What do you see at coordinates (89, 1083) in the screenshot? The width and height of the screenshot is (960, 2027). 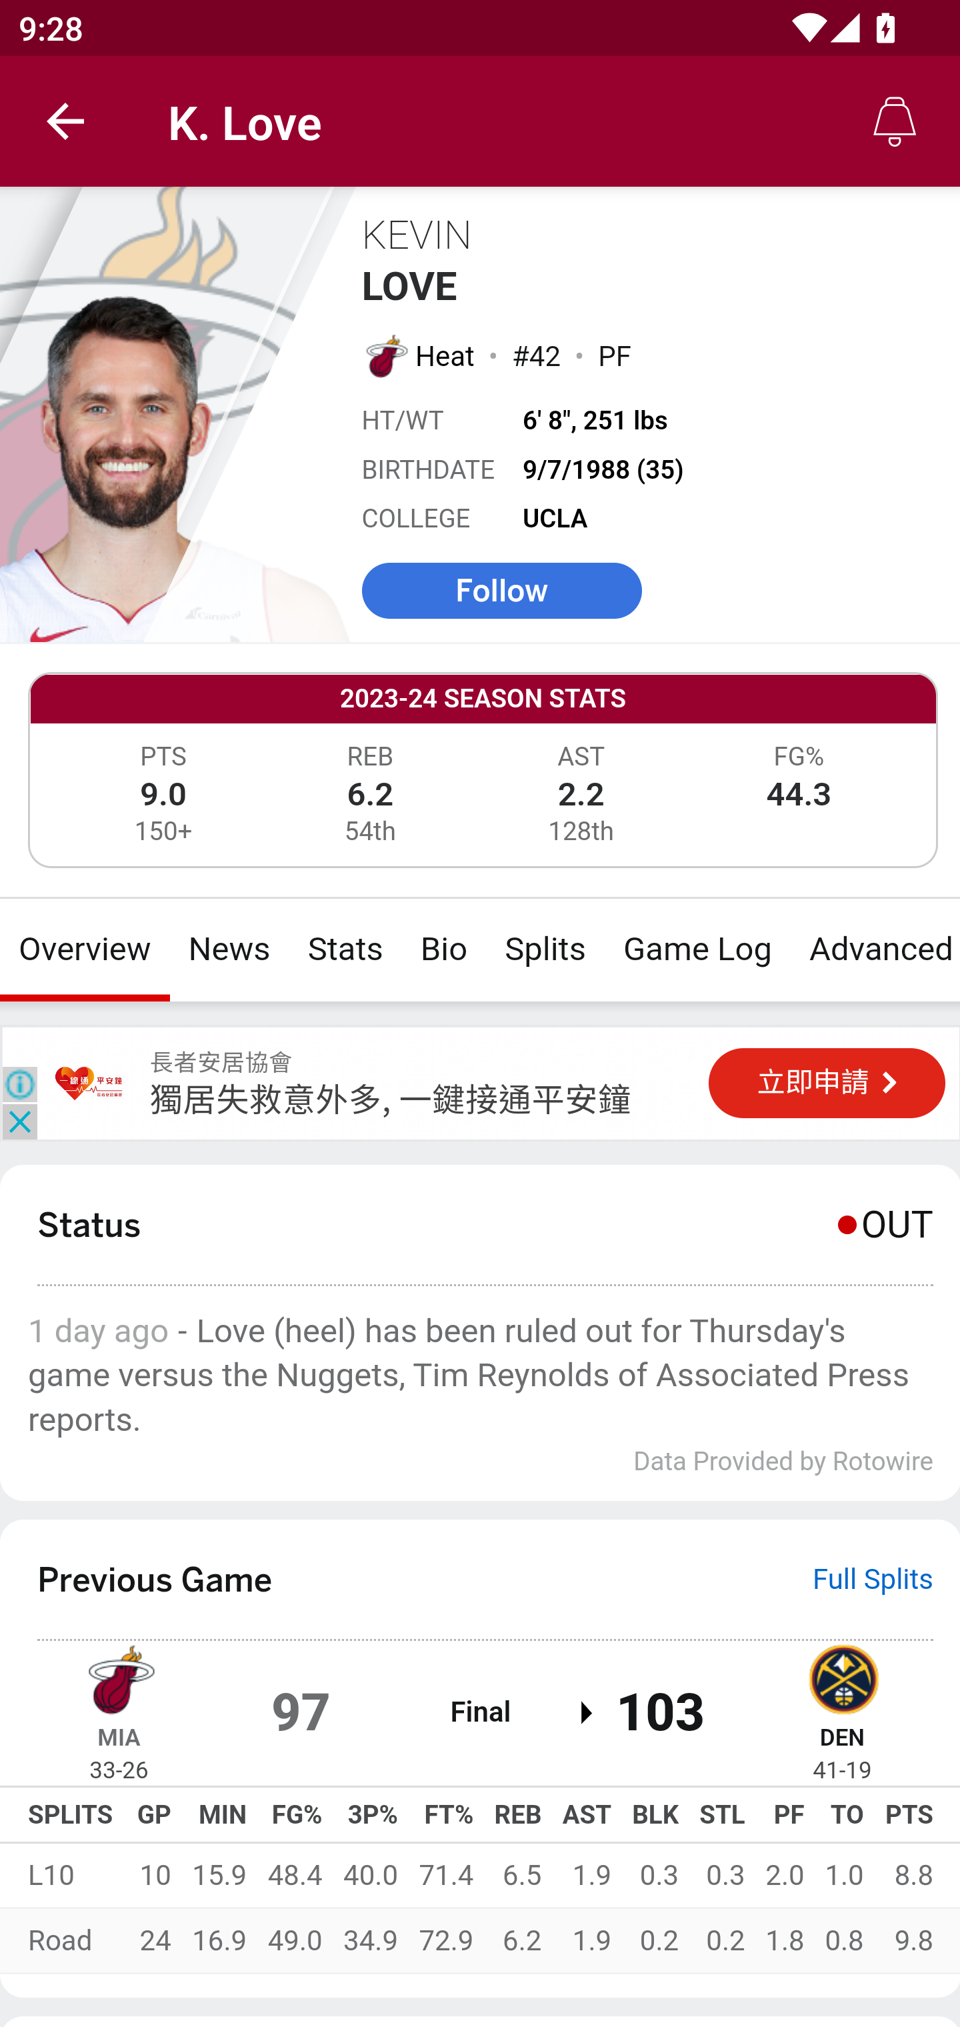 I see `長者安居協會` at bounding box center [89, 1083].